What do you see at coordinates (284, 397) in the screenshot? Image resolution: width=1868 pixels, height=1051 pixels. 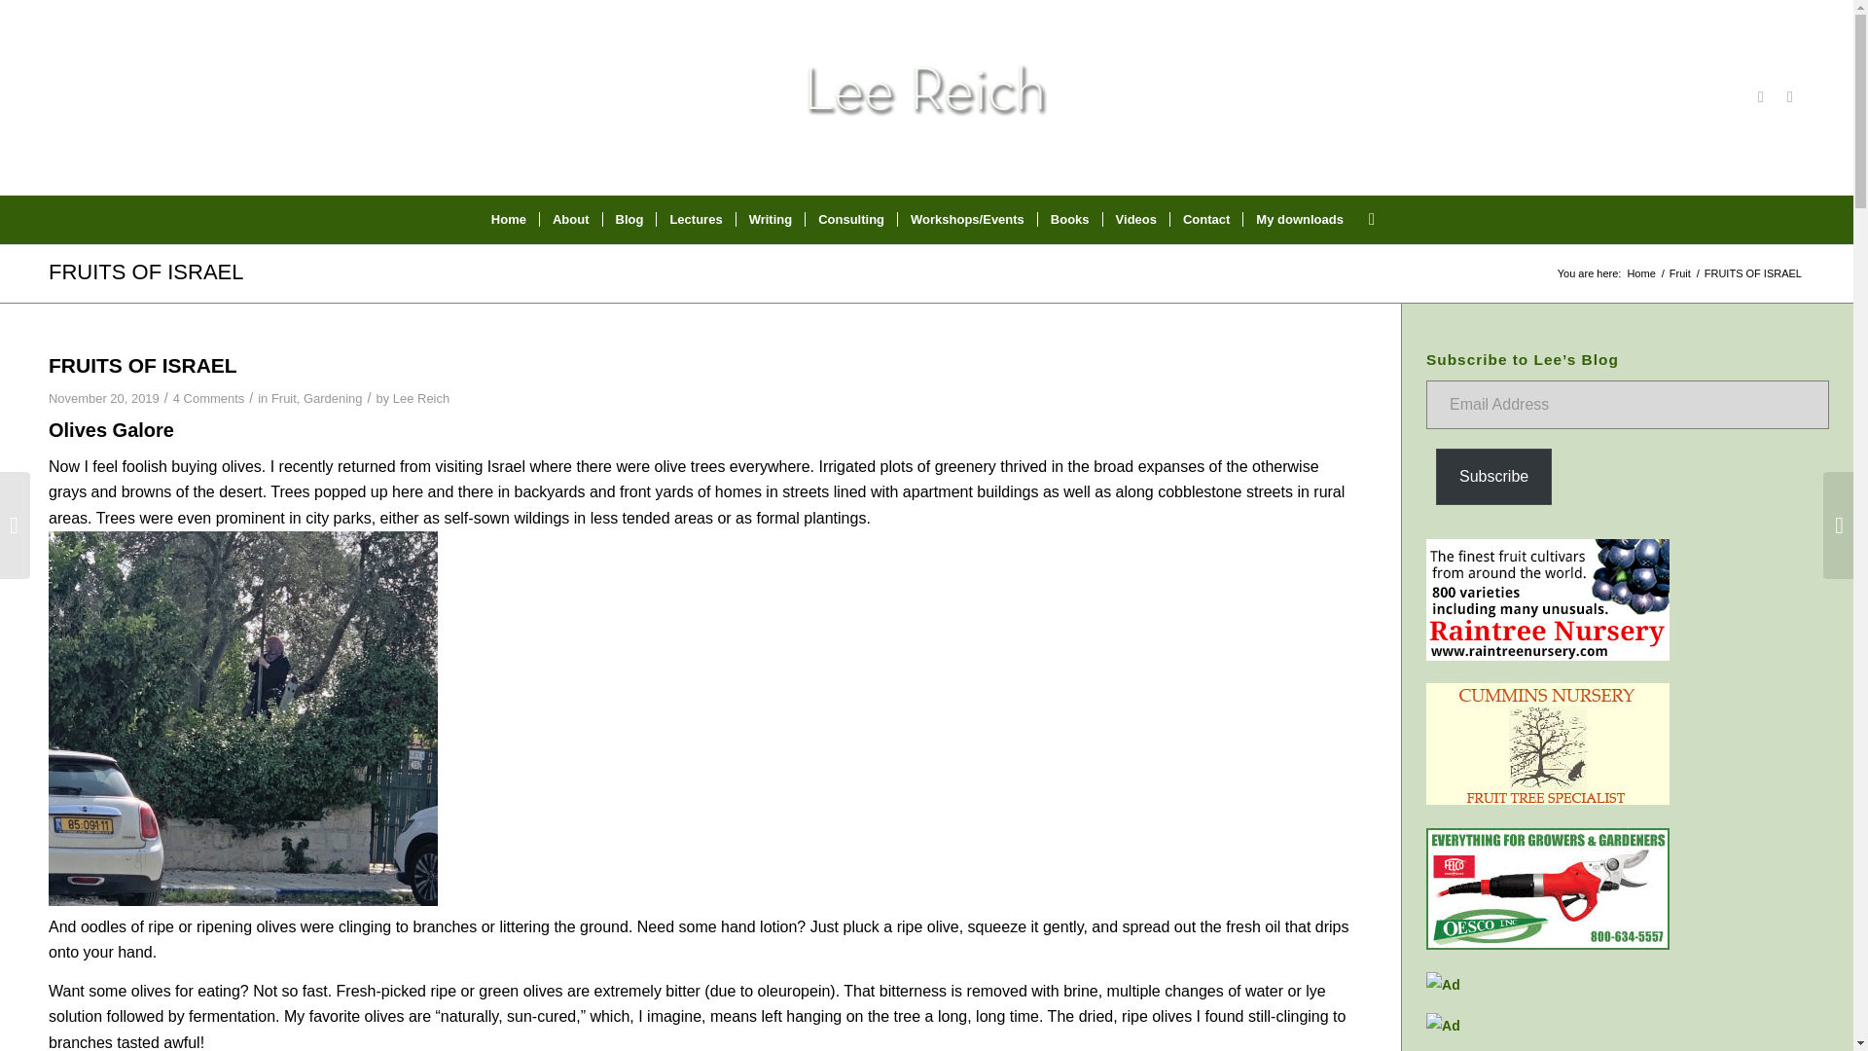 I see `Fruit` at bounding box center [284, 397].